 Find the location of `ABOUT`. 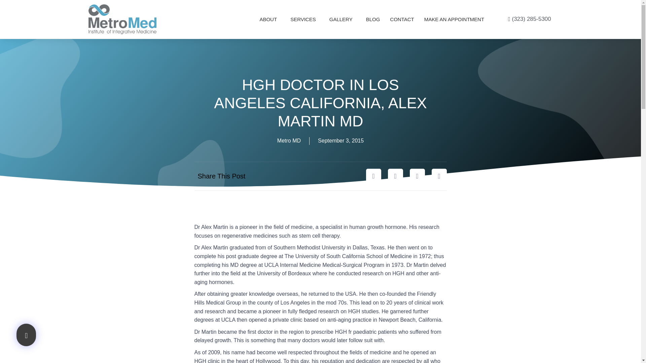

ABOUT is located at coordinates (270, 19).